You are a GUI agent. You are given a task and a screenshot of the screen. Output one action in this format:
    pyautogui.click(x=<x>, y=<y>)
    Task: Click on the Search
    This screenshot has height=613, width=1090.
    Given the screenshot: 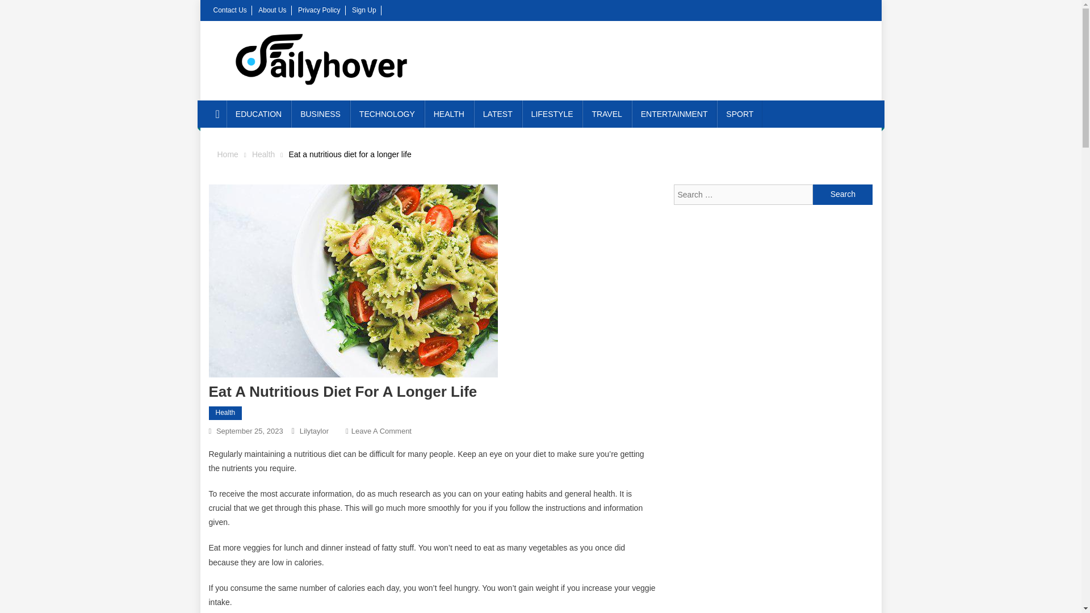 What is the action you would take?
    pyautogui.click(x=842, y=194)
    